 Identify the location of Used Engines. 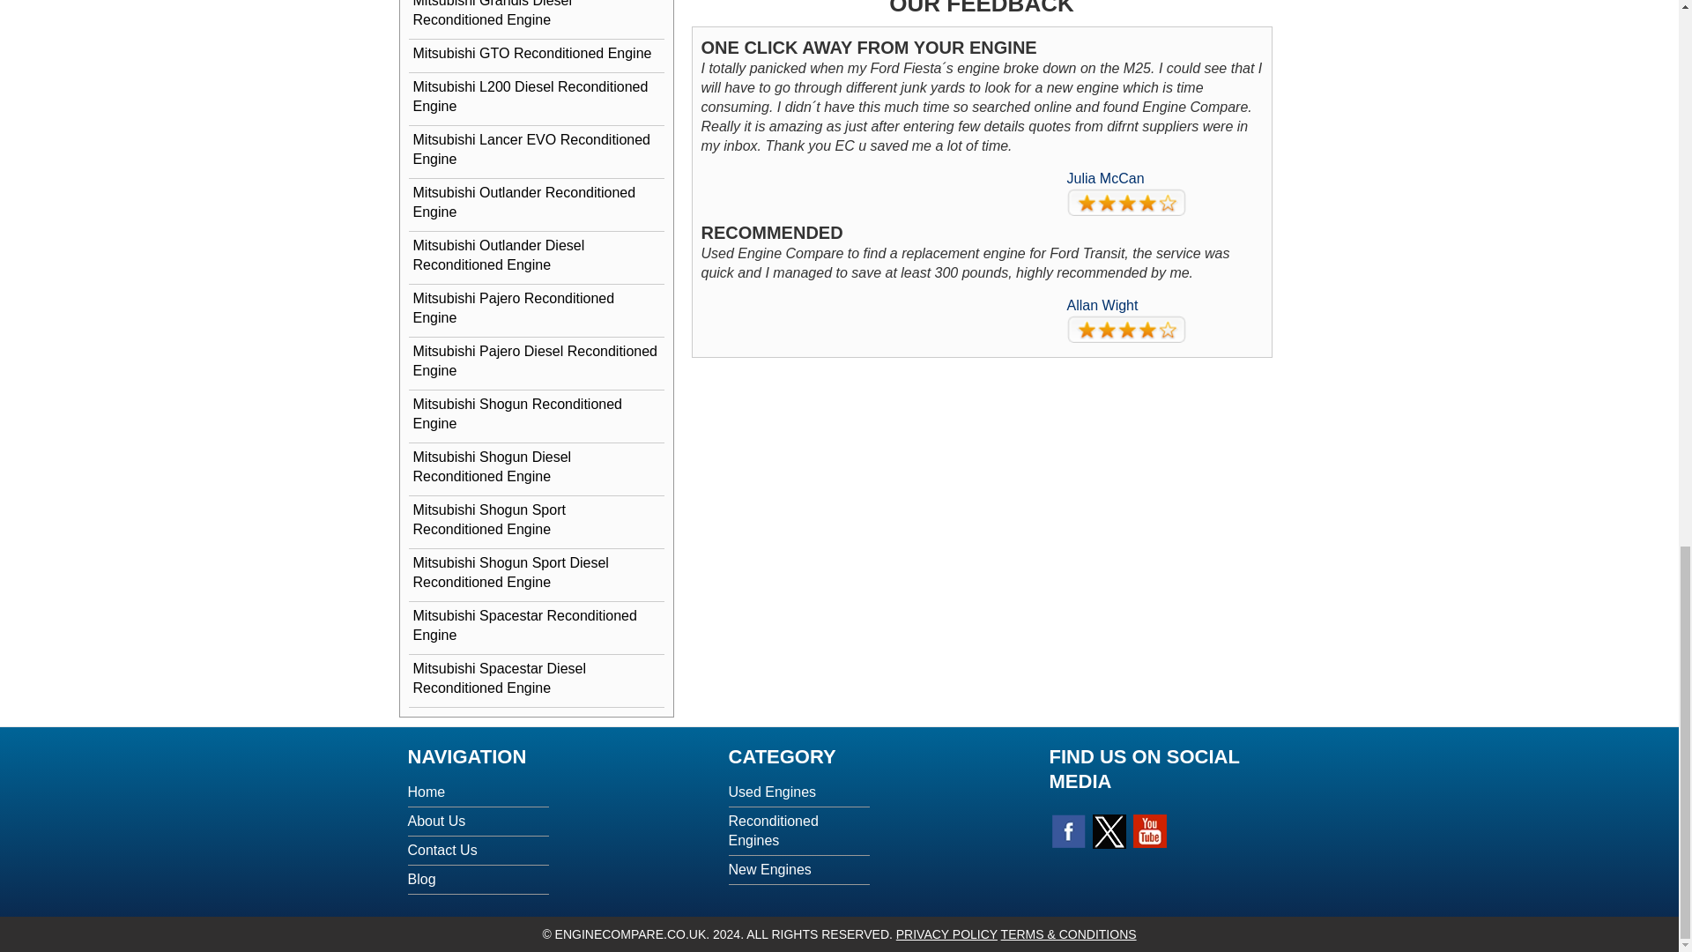
(771, 792).